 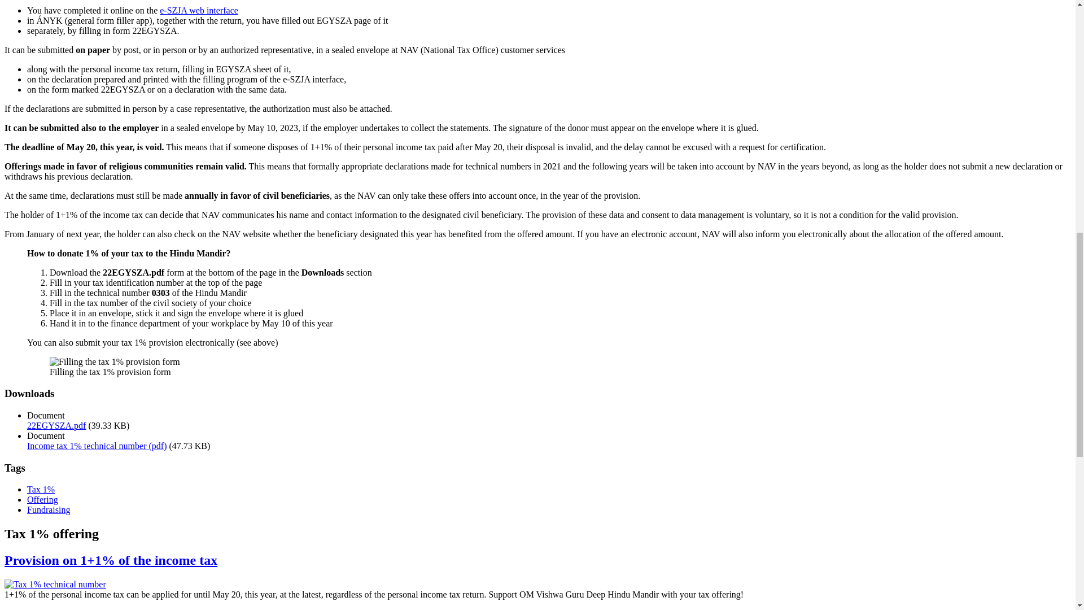 What do you see at coordinates (56, 426) in the screenshot?
I see `22EGYSZA.pdf` at bounding box center [56, 426].